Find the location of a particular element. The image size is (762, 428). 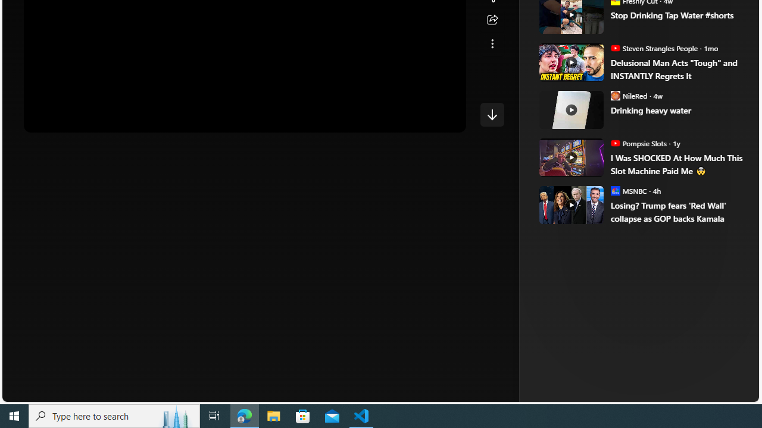

MSNBC is located at coordinates (615, 190).